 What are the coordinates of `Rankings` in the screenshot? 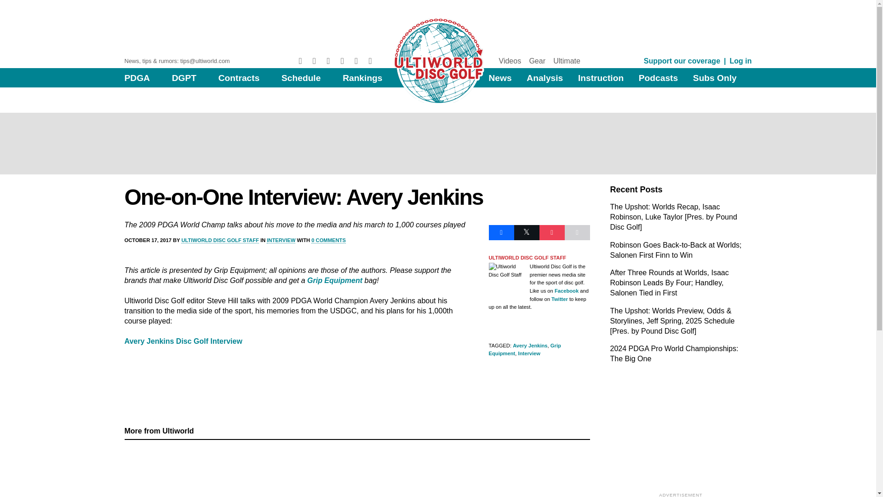 It's located at (362, 78).